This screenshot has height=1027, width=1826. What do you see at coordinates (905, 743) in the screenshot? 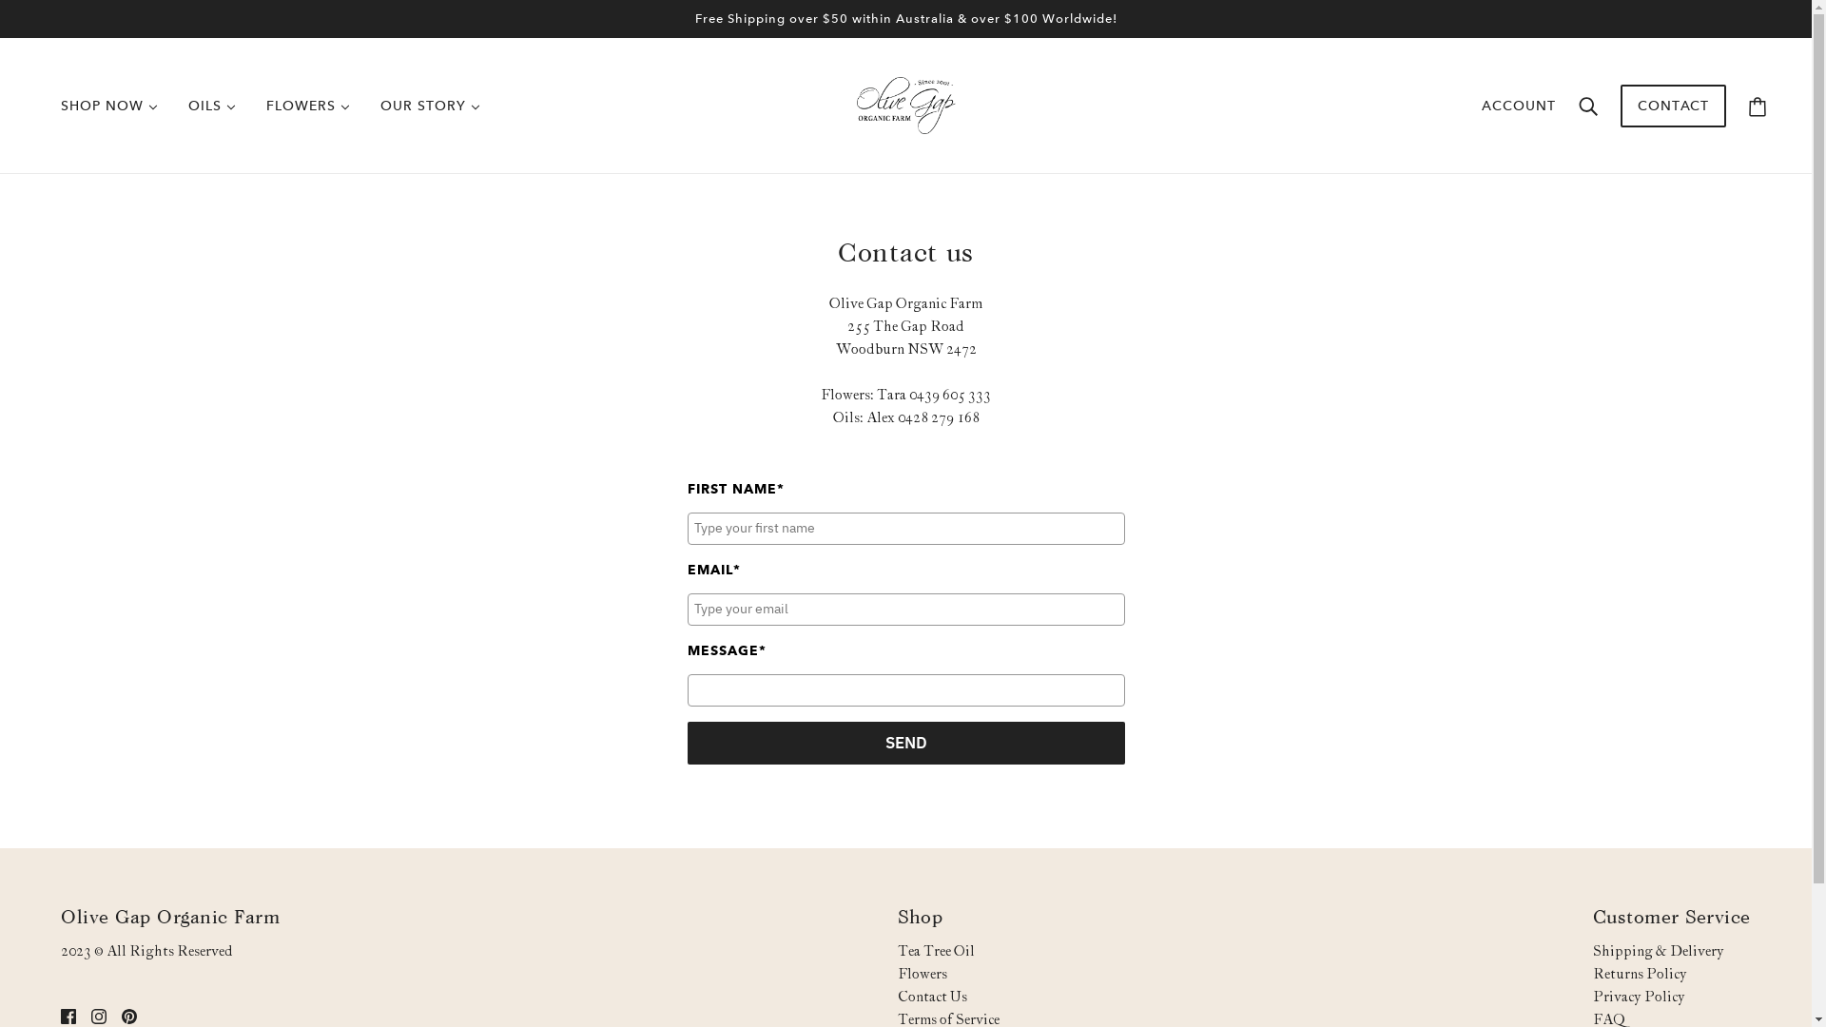
I see `SEND` at bounding box center [905, 743].